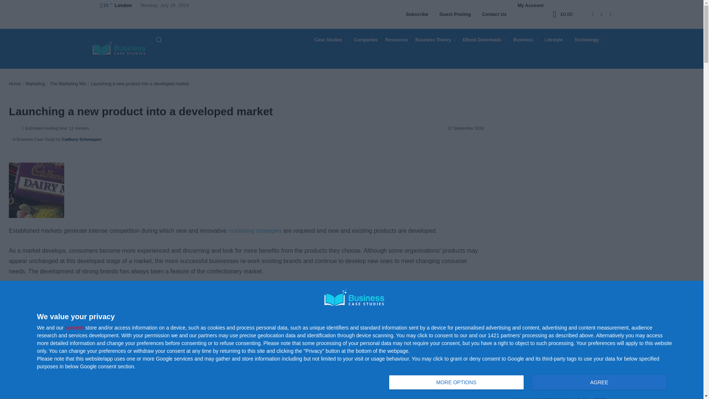 The image size is (709, 399). Describe the element at coordinates (588, 14) in the screenshot. I see `Facebook` at that location.